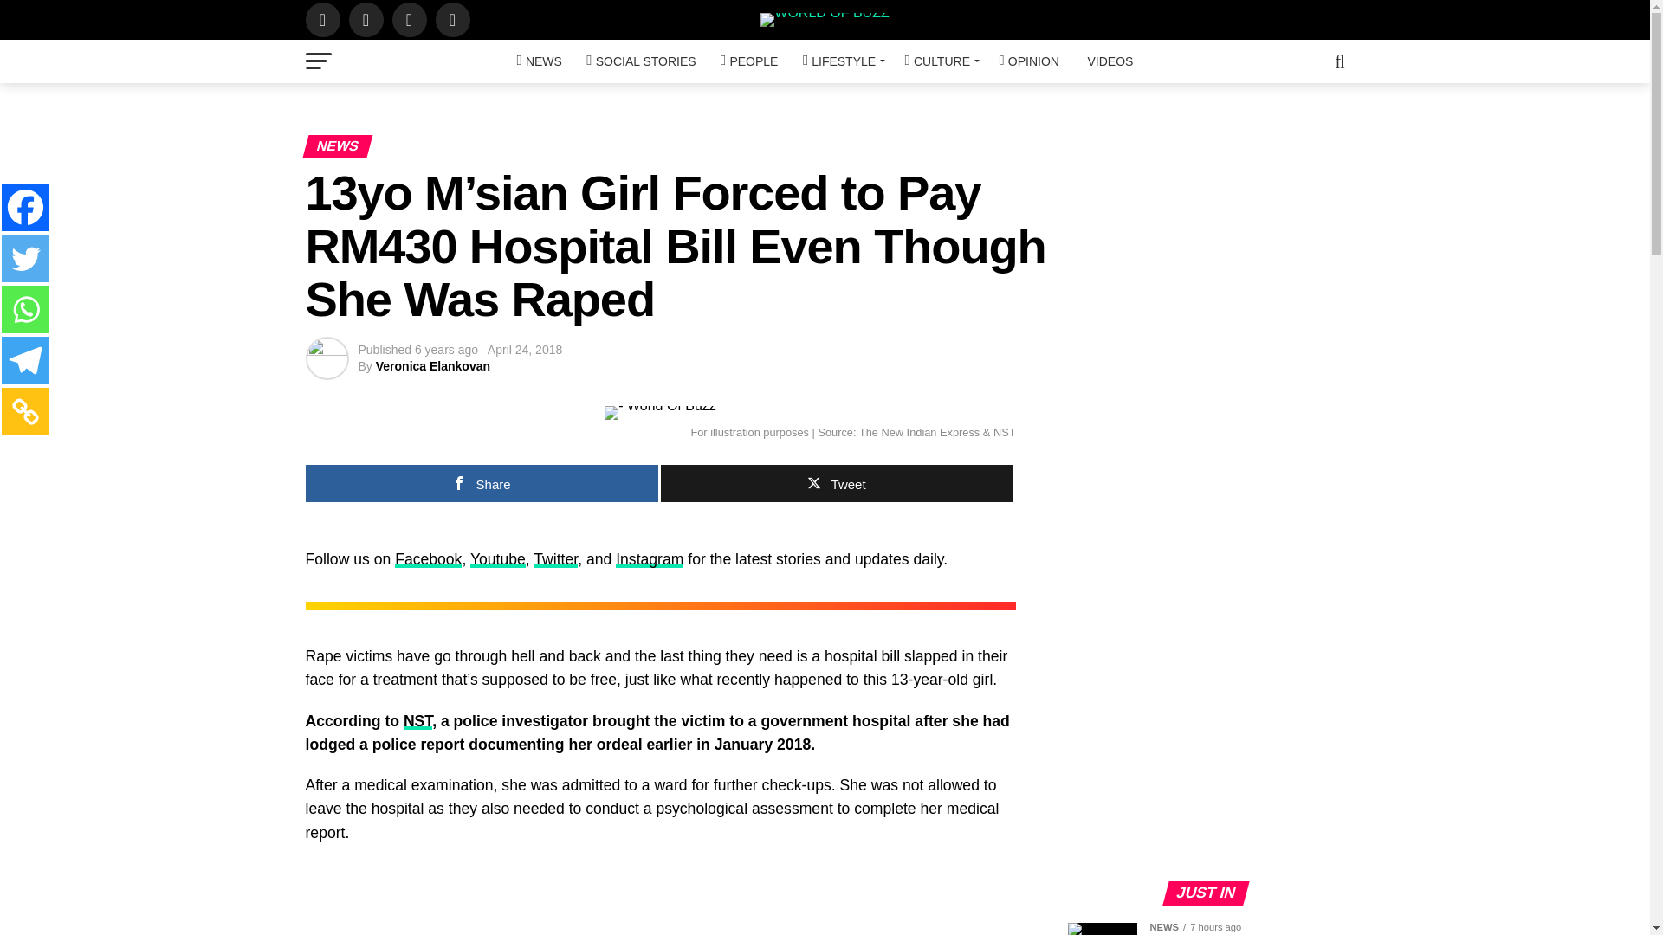 The height and width of the screenshot is (935, 1663). What do you see at coordinates (640, 61) in the screenshot?
I see `SOCIAL STORIES` at bounding box center [640, 61].